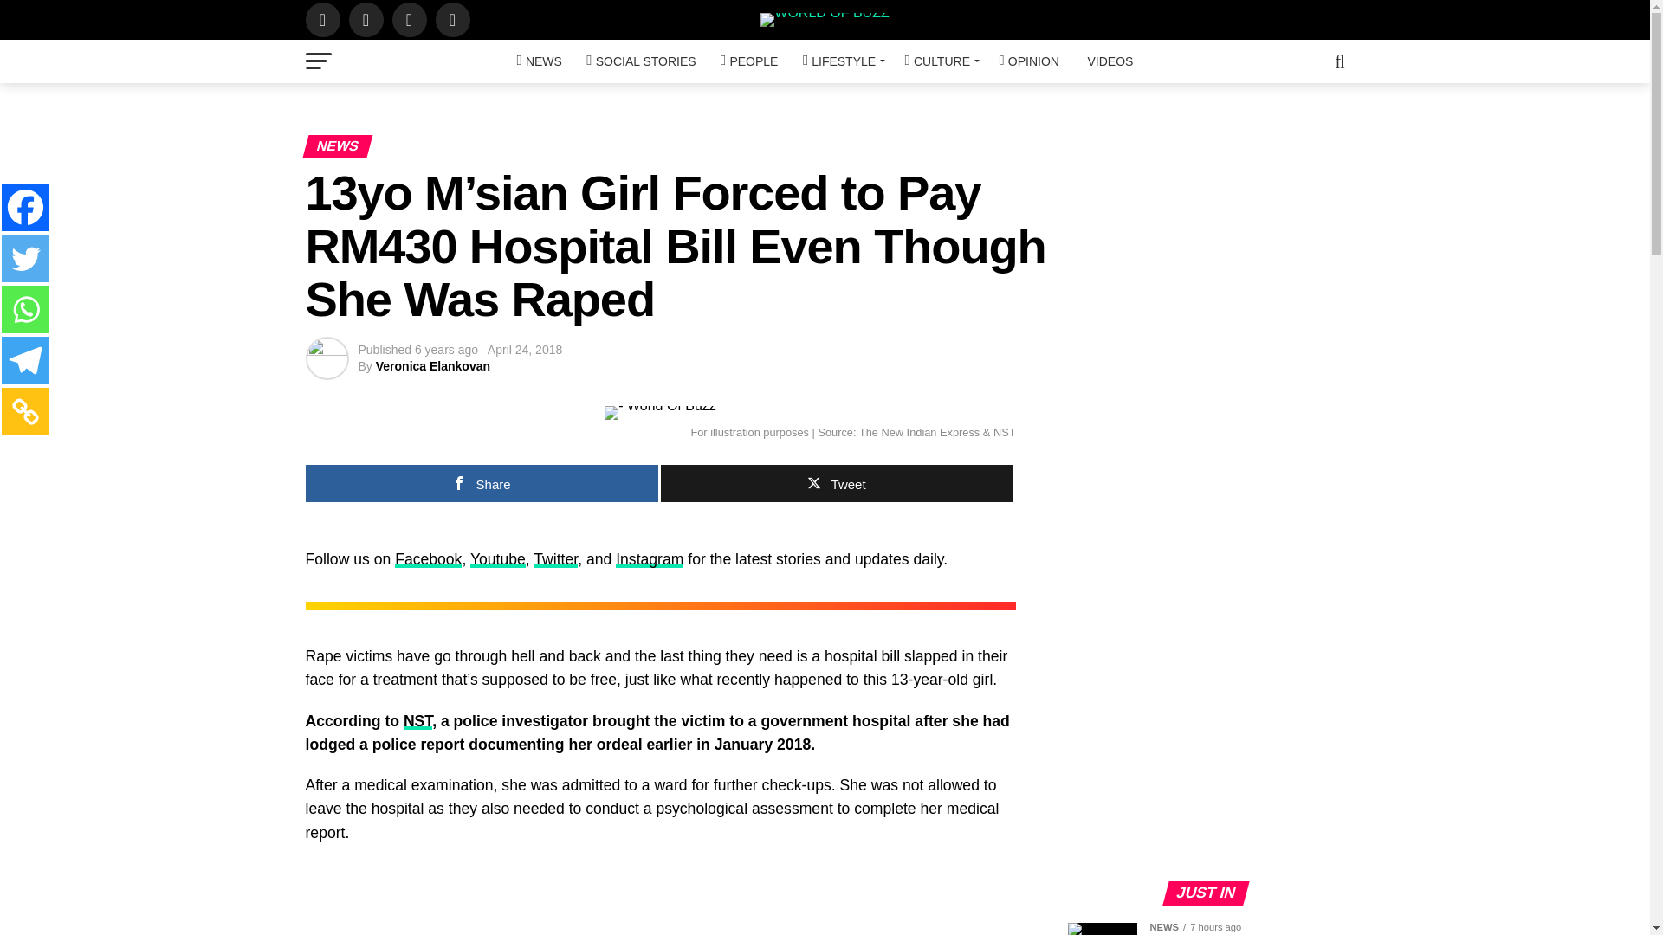 The height and width of the screenshot is (935, 1663). What do you see at coordinates (640, 61) in the screenshot?
I see `SOCIAL STORIES` at bounding box center [640, 61].